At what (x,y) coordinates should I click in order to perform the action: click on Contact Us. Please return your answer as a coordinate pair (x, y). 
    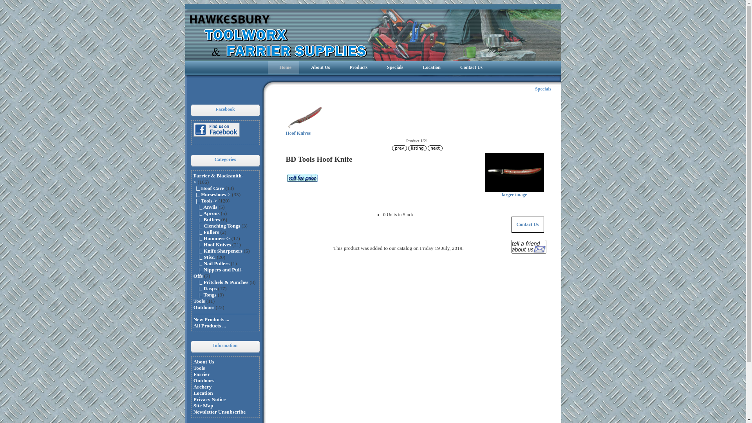
    Looking at the image, I should click on (469, 67).